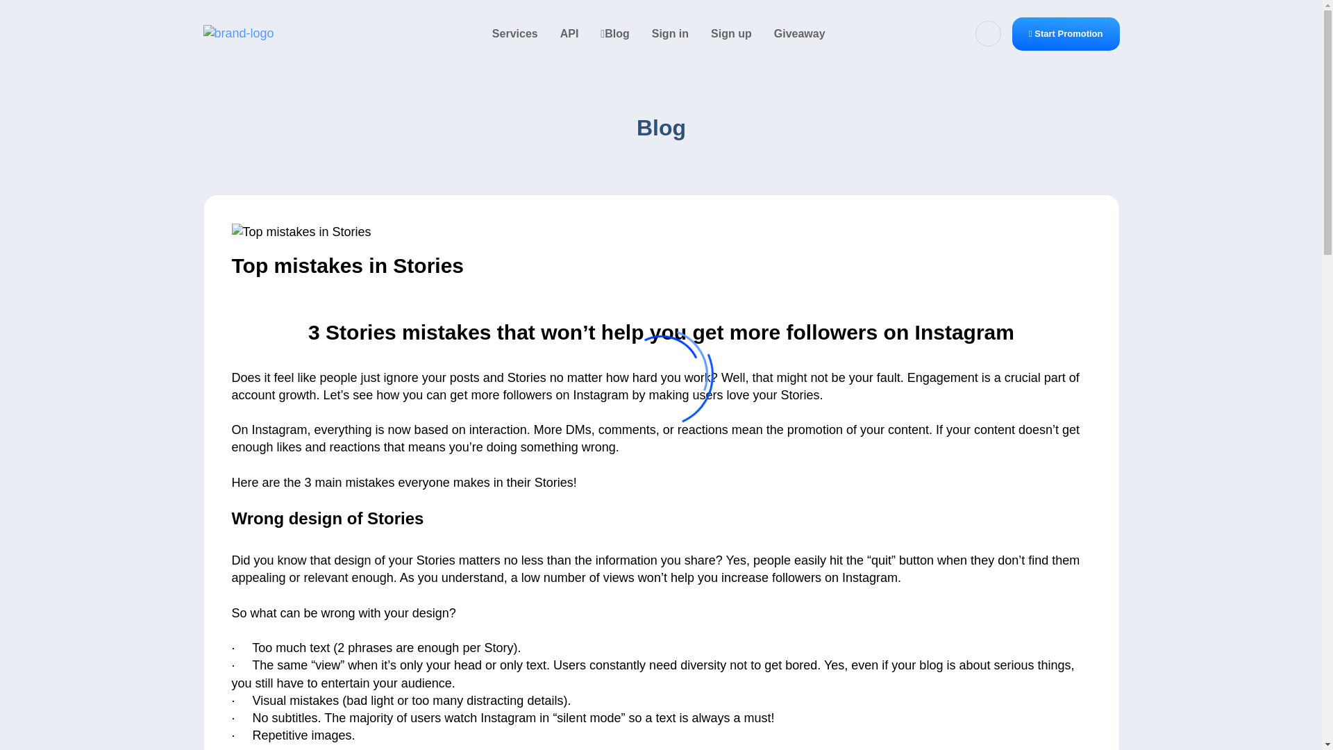  Describe the element at coordinates (800, 34) in the screenshot. I see `Giveaway` at that location.